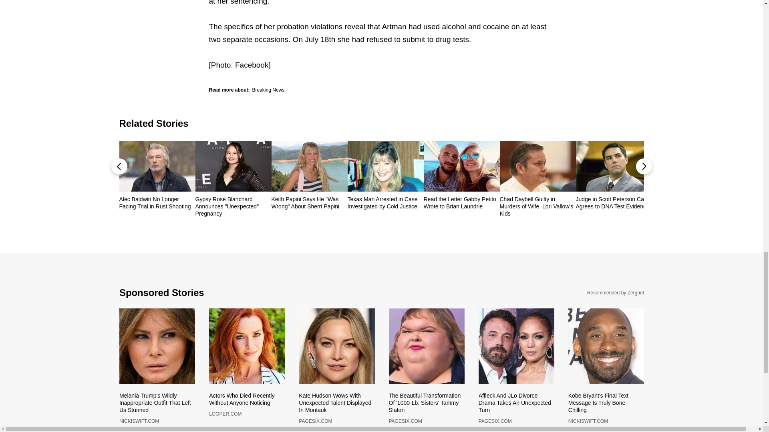 The image size is (769, 432). Describe the element at coordinates (385, 202) in the screenshot. I see `Texas Man Arrested in Case Investigated by Cold Justice` at that location.